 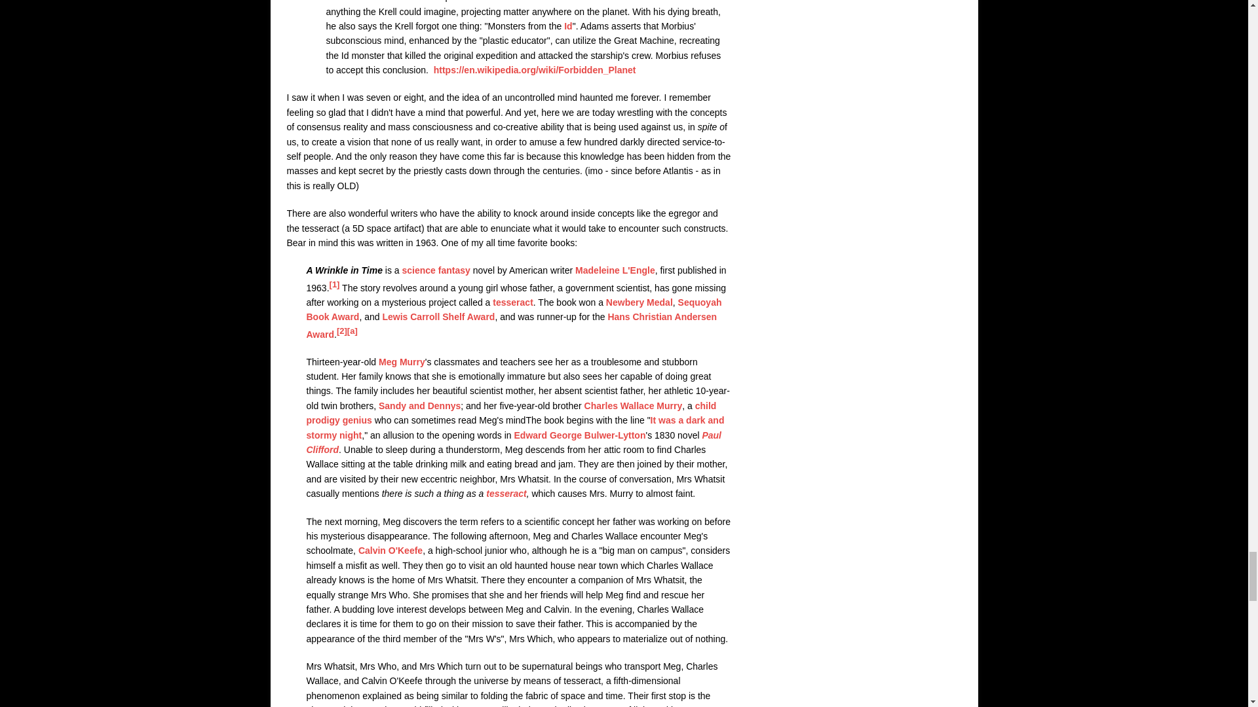 What do you see at coordinates (512, 325) in the screenshot?
I see `Hans Christian Andersen Award` at bounding box center [512, 325].